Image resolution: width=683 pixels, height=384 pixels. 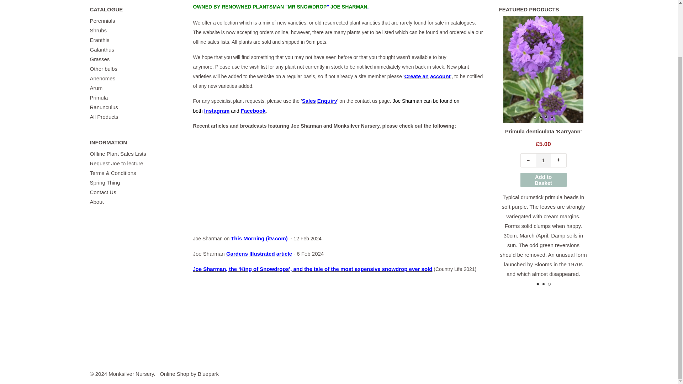 What do you see at coordinates (639, 160) in the screenshot?
I see `1` at bounding box center [639, 160].